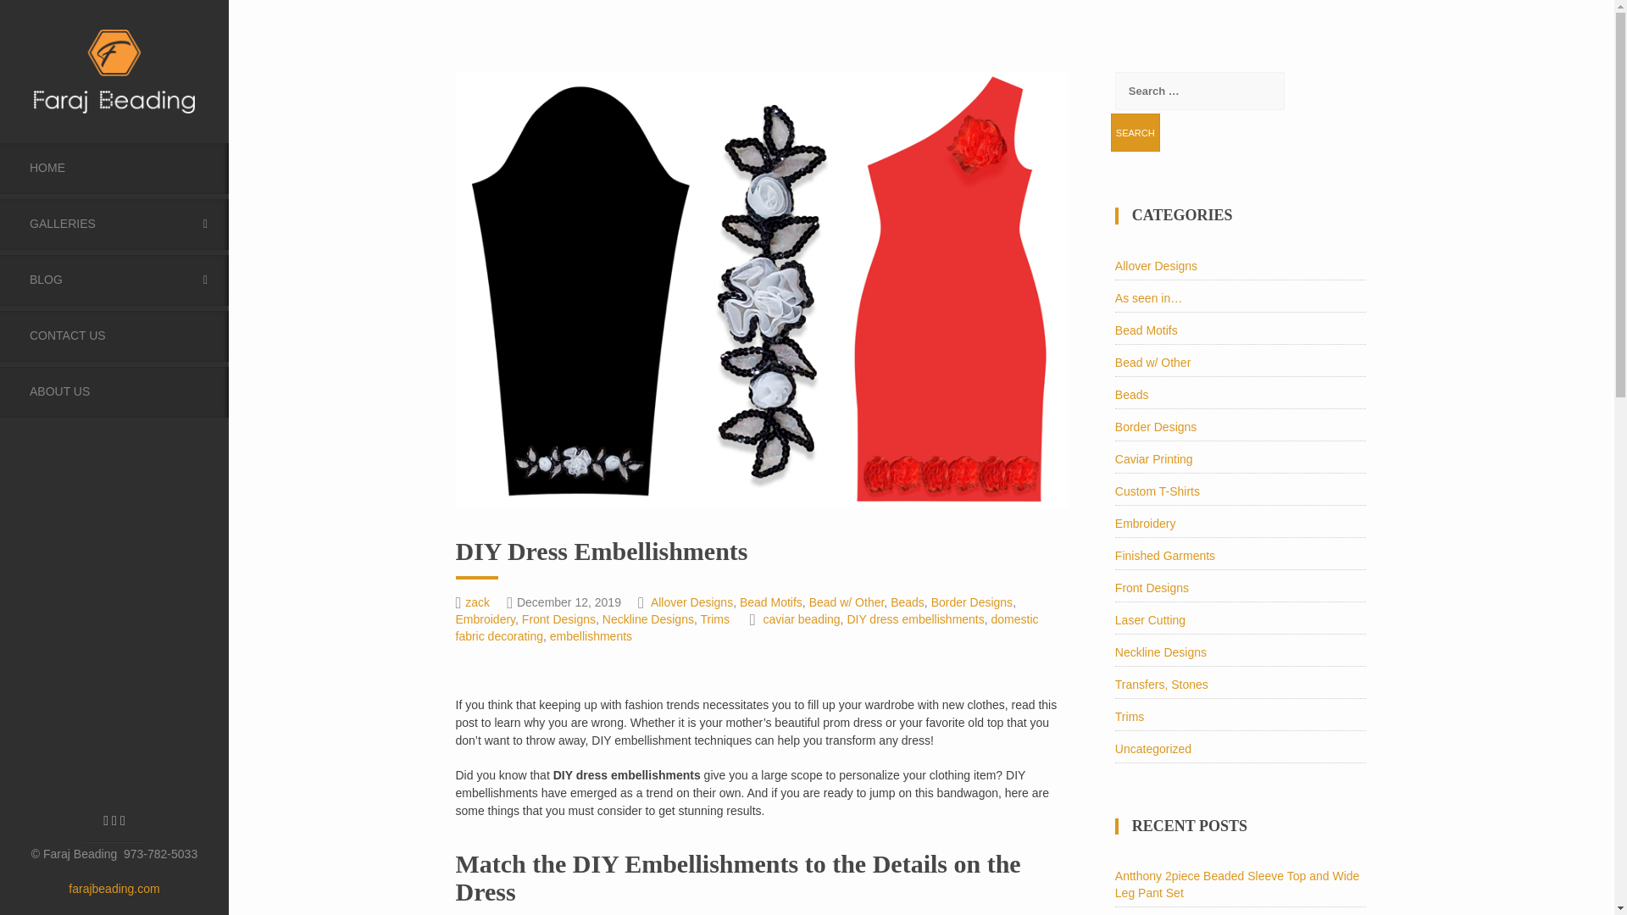 Image resolution: width=1627 pixels, height=915 pixels. Describe the element at coordinates (1150, 619) in the screenshot. I see `Laser Cutting` at that location.